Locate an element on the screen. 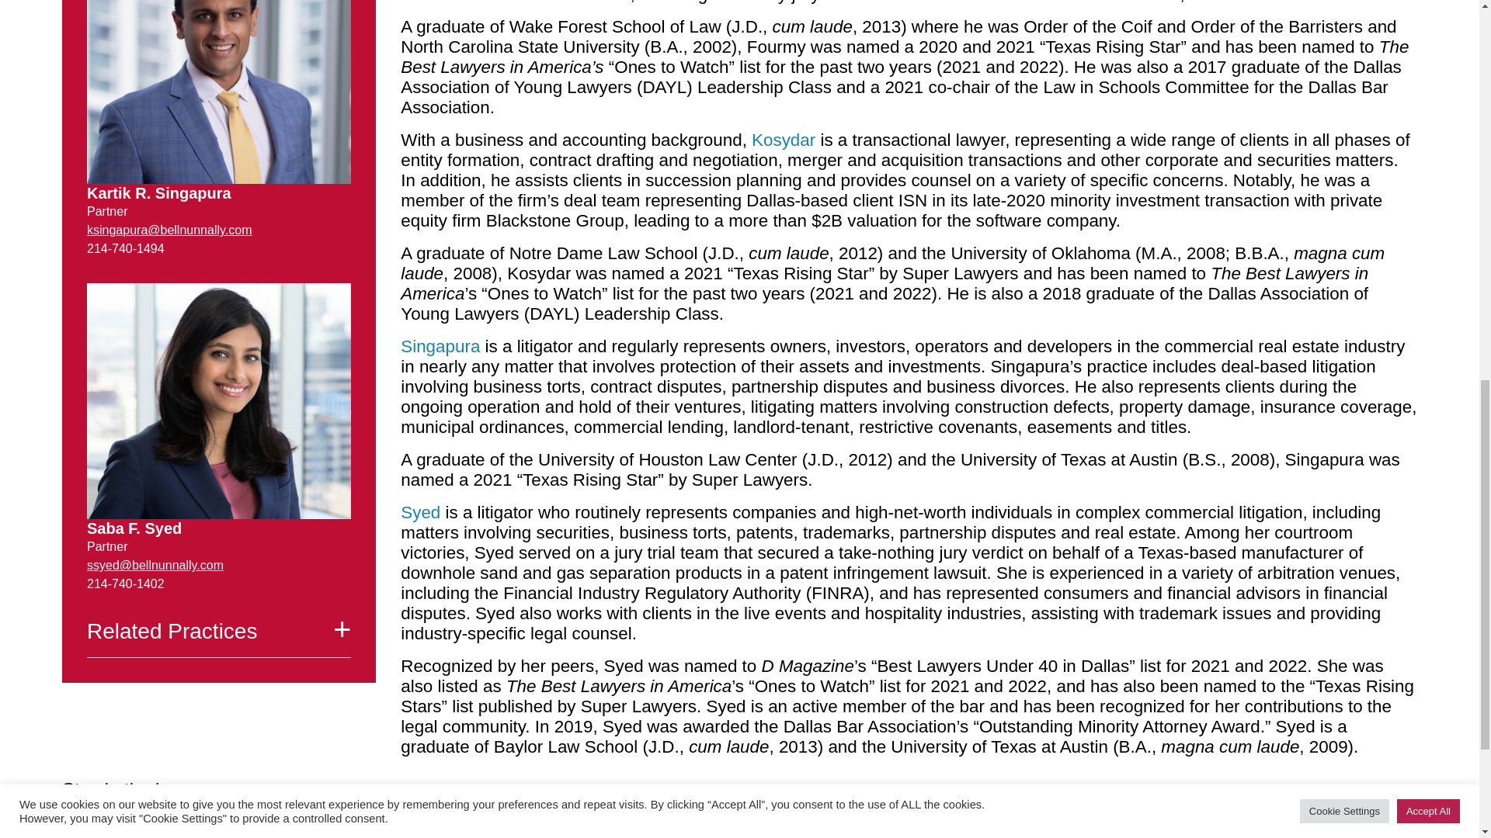  Singapura is located at coordinates (440, 346).